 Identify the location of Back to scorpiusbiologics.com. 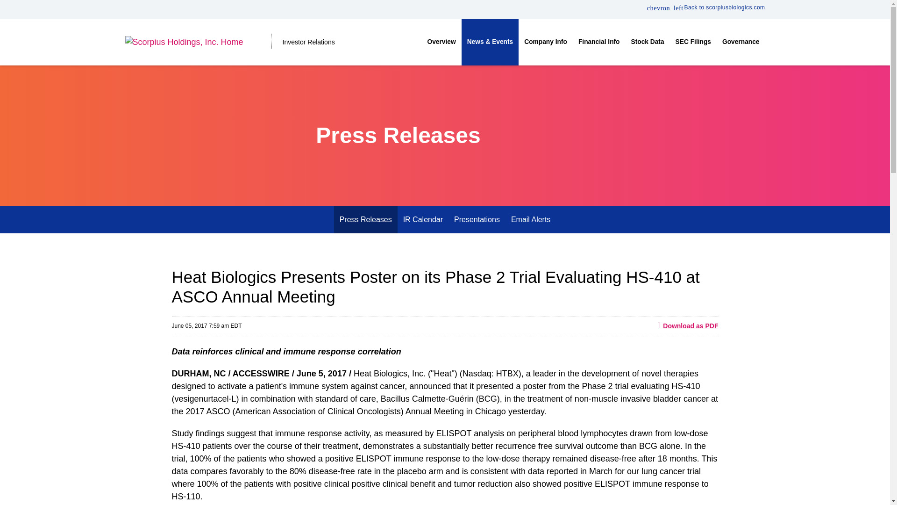
(705, 7).